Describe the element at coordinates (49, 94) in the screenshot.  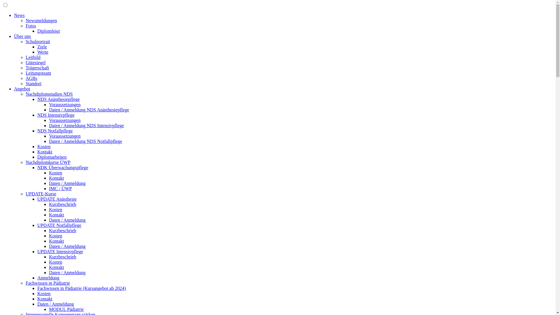
I see `Nachdiplomstudien NDS` at that location.